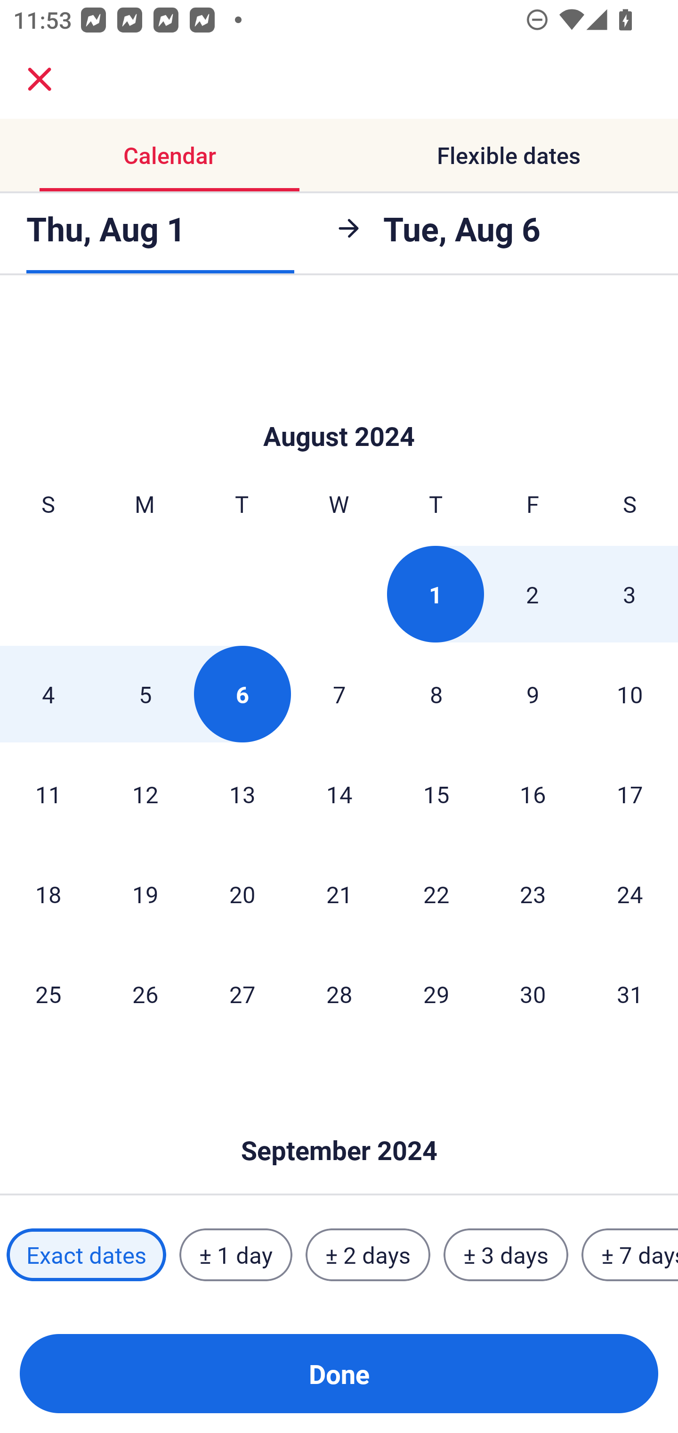 Image resolution: width=678 pixels, height=1433 pixels. Describe the element at coordinates (436, 794) in the screenshot. I see `15 Thursday, August 15, 2024` at that location.